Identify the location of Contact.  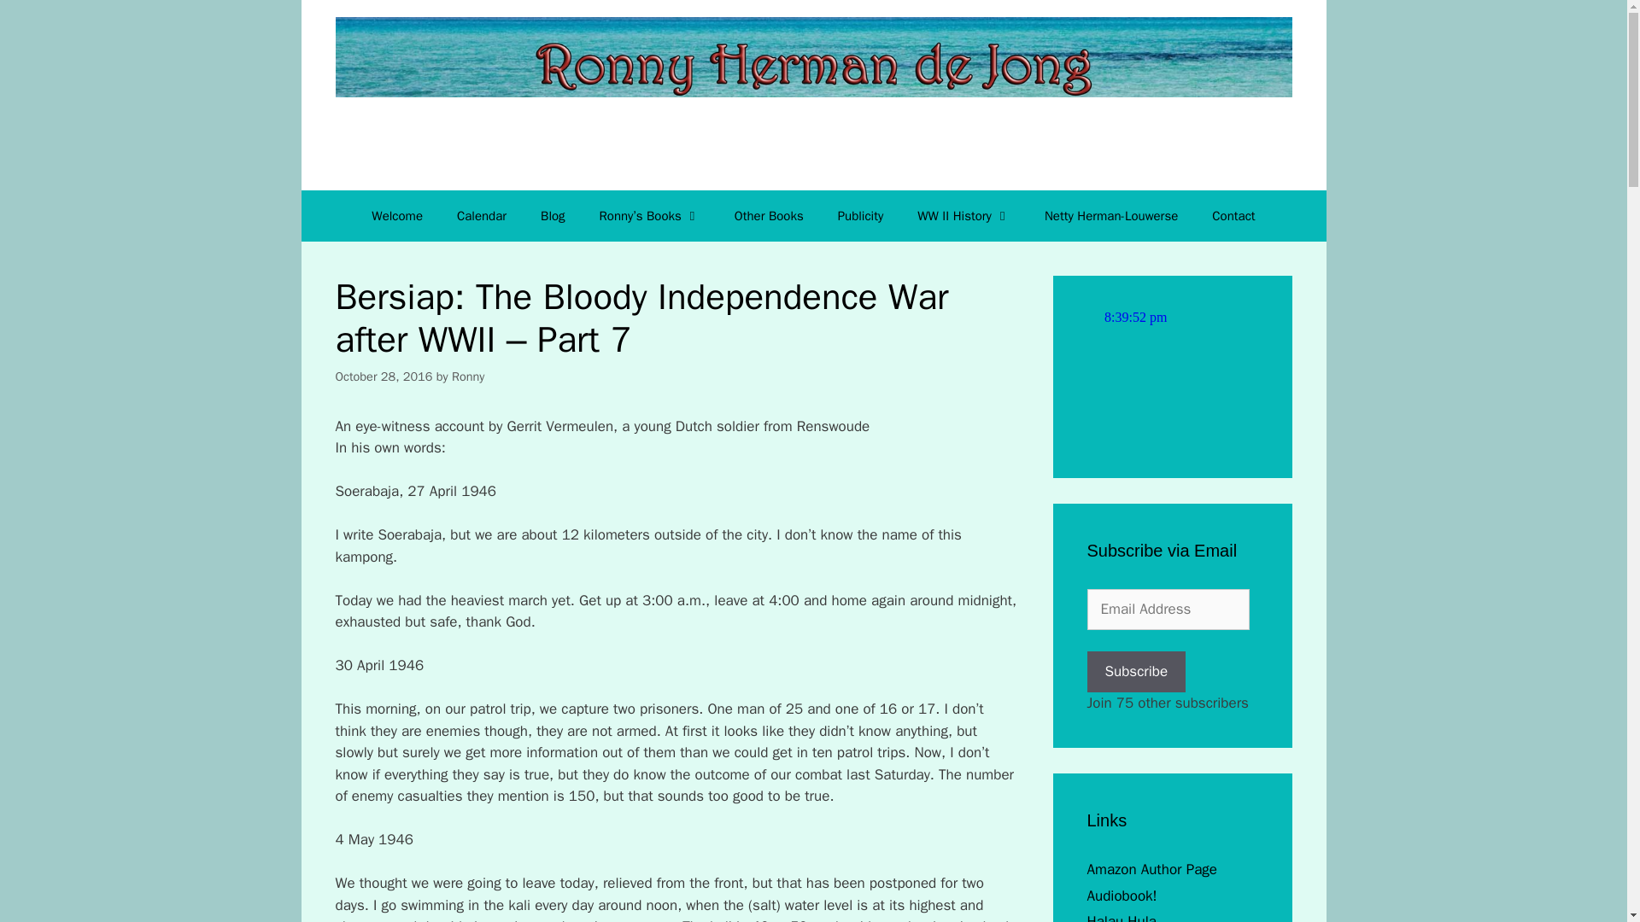
(1233, 215).